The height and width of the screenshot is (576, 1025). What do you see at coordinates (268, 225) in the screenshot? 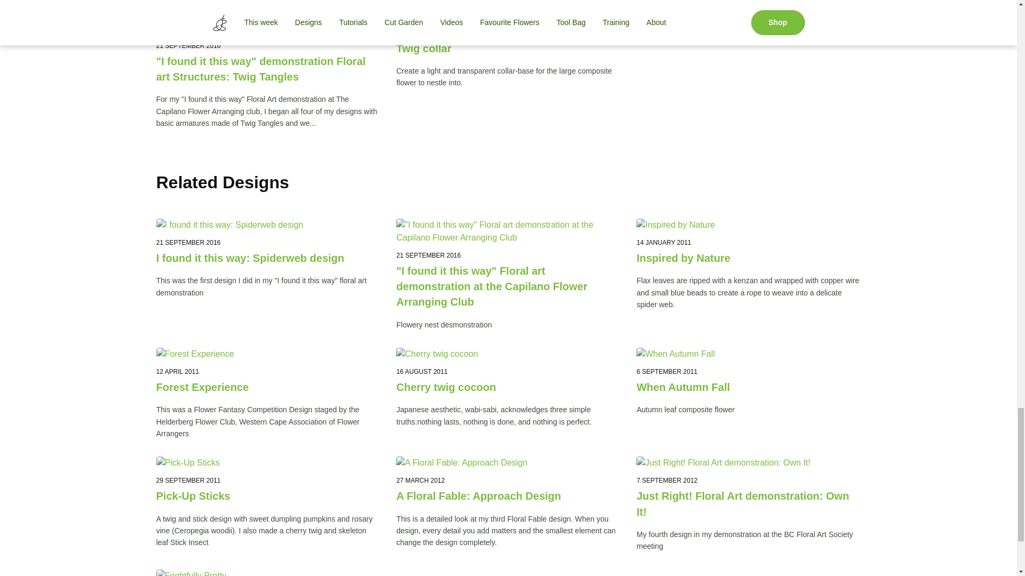
I see `I found it this way: Spiderweb design` at bounding box center [268, 225].